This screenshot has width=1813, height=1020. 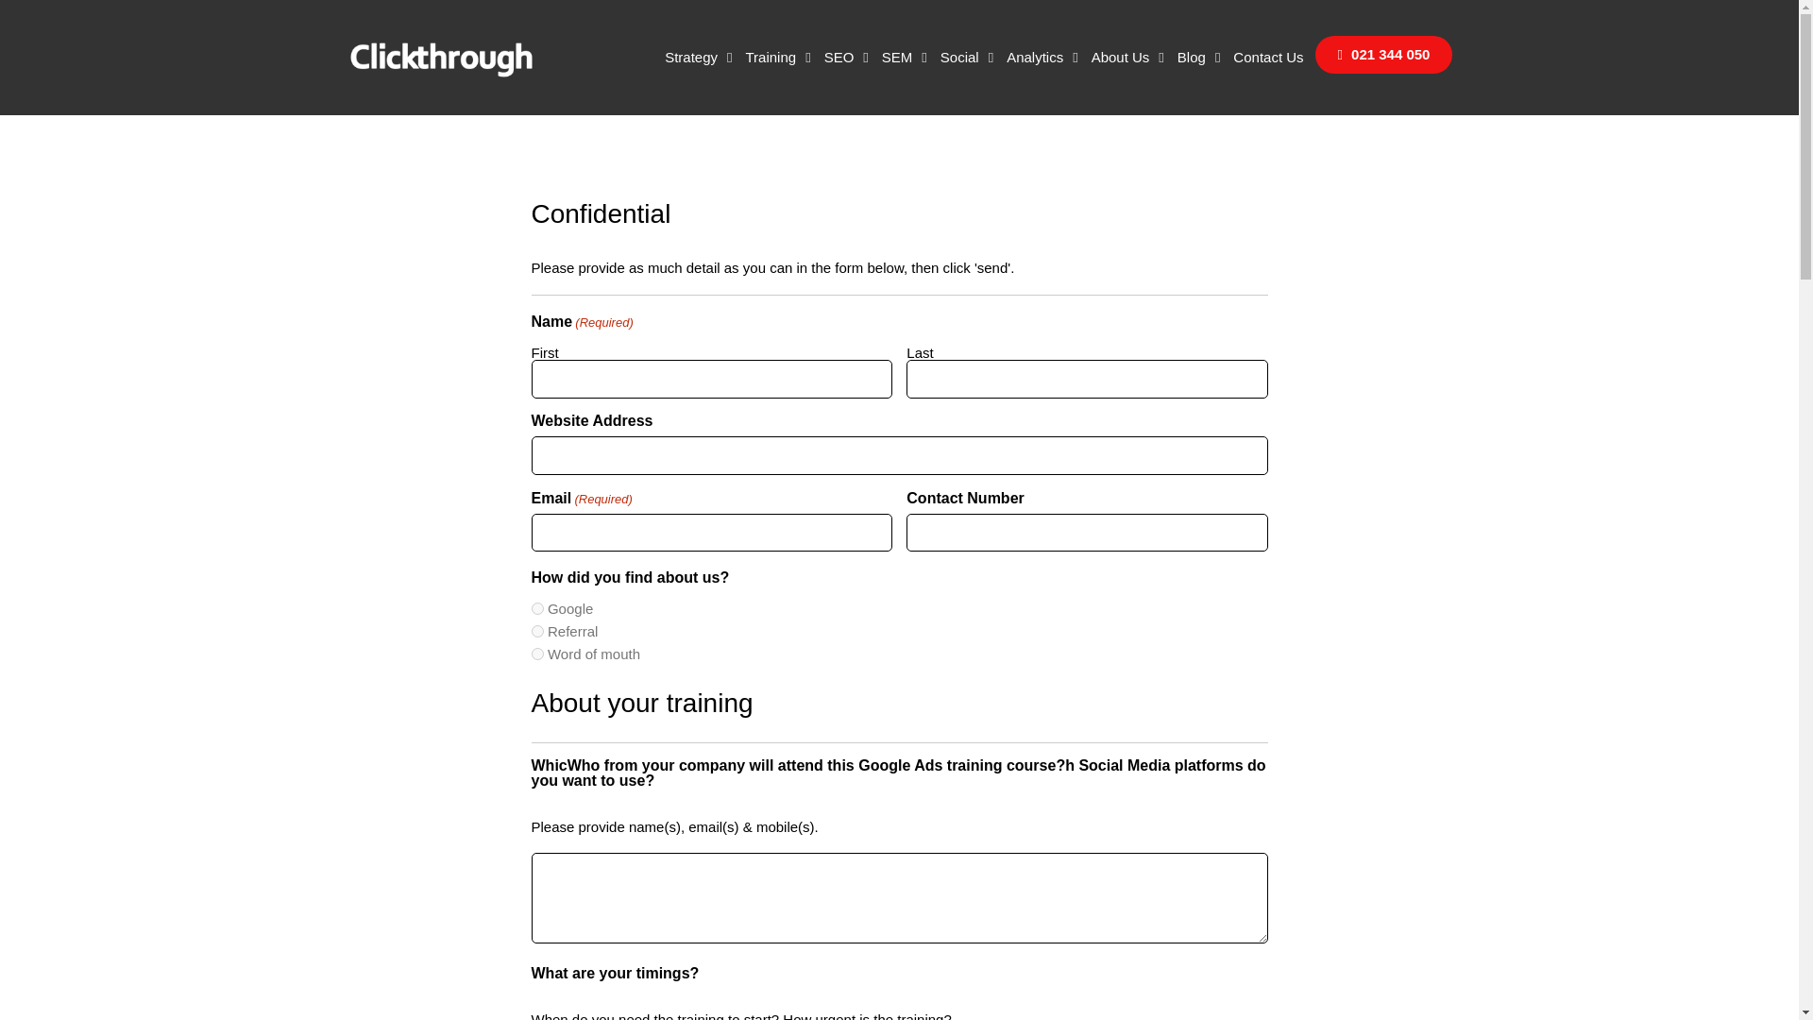 I want to click on Training, so click(x=777, y=57).